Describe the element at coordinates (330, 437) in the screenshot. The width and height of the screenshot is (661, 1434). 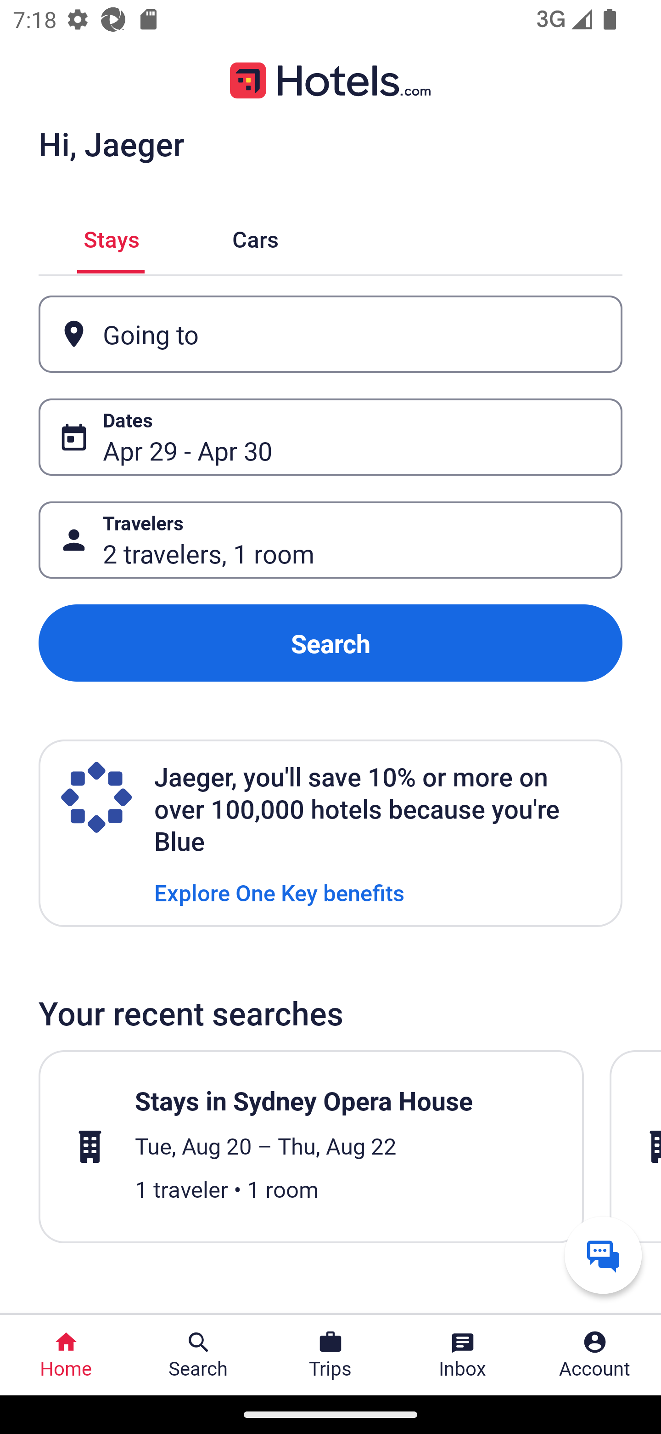
I see `Dates Button Apr 29 - Apr 30` at that location.